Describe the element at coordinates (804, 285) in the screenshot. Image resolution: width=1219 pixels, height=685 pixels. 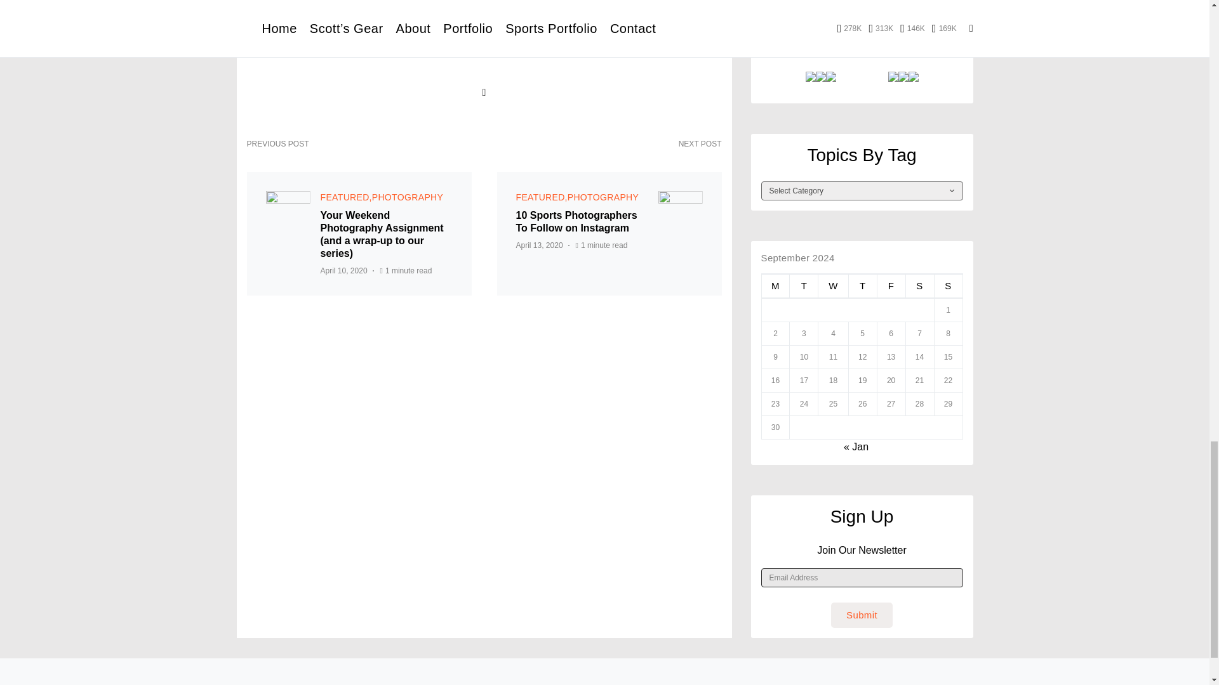
I see `Tuesday` at that location.